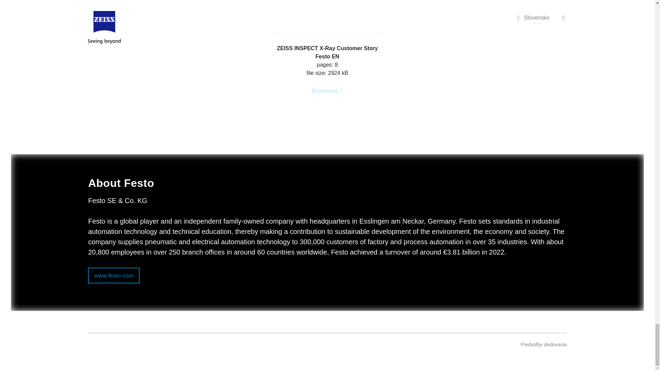  What do you see at coordinates (327, 93) in the screenshot?
I see `Download` at bounding box center [327, 93].